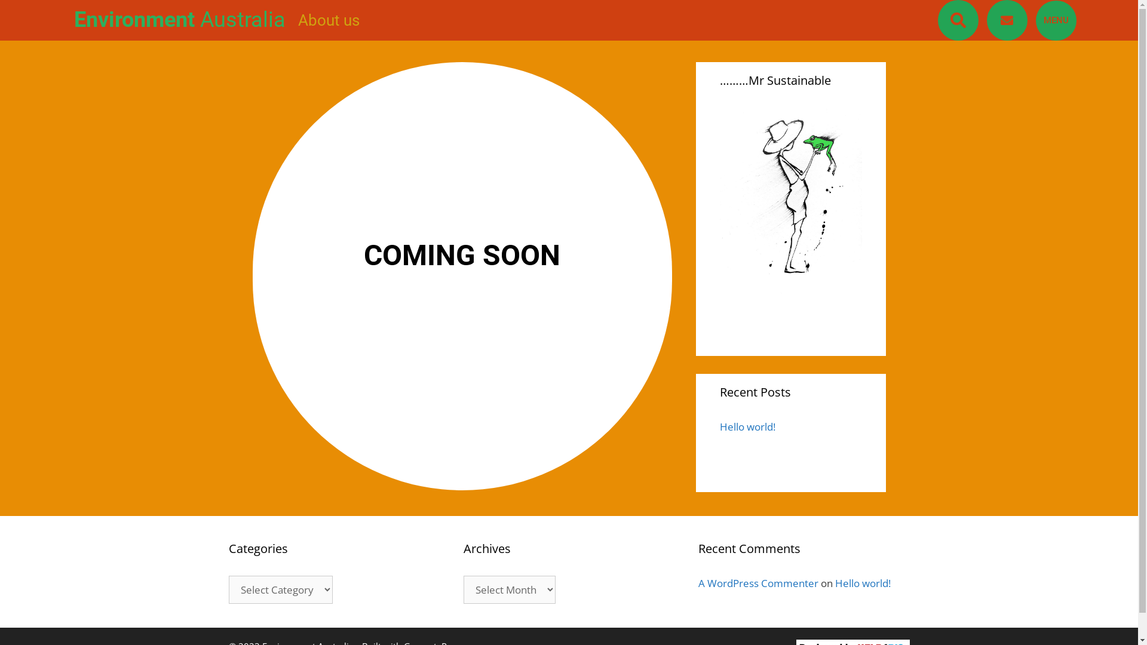 The width and height of the screenshot is (1147, 645). Describe the element at coordinates (759, 583) in the screenshot. I see `A WordPress Commenter` at that location.